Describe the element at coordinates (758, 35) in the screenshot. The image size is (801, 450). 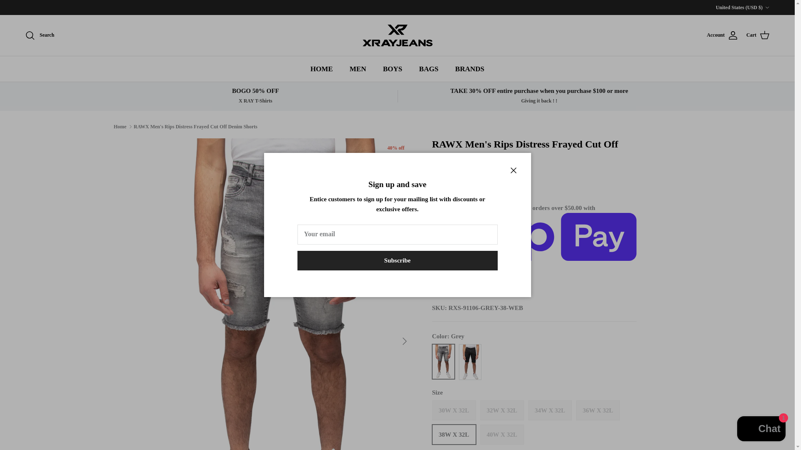
I see `Cart` at that location.